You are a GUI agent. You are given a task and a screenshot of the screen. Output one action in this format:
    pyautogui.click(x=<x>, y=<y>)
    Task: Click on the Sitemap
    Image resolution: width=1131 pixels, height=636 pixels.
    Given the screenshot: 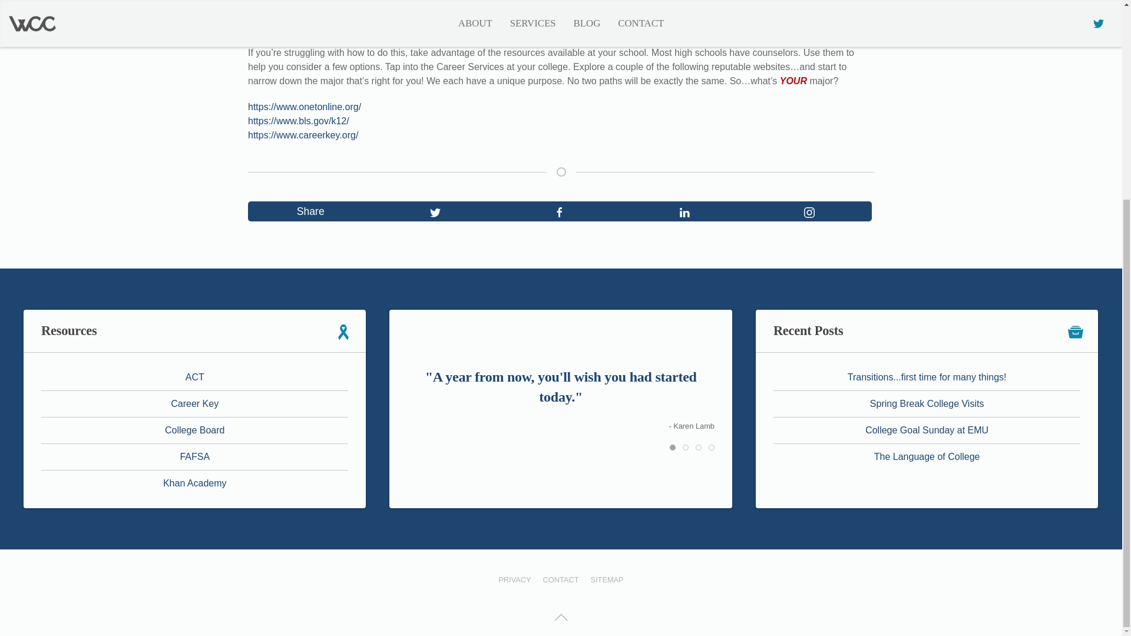 What is the action you would take?
    pyautogui.click(x=607, y=579)
    